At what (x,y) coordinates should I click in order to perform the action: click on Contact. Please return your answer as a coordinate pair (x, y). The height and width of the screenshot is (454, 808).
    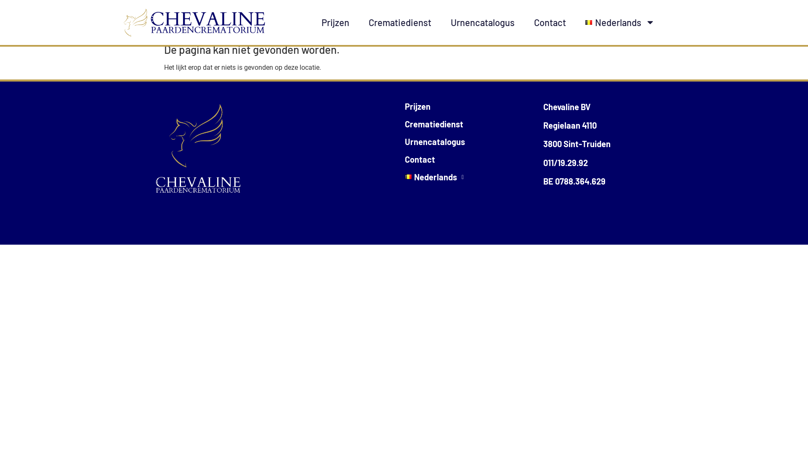
    Looking at the image, I should click on (474, 159).